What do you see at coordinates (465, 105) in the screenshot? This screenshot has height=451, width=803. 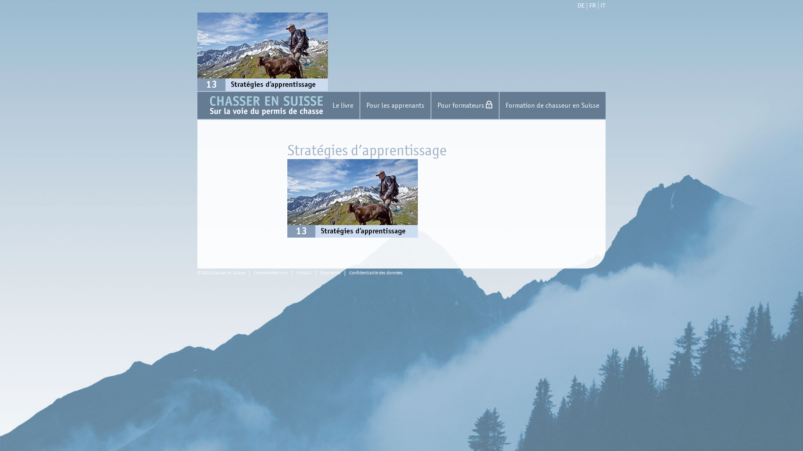 I see `Pour formateurs` at bounding box center [465, 105].